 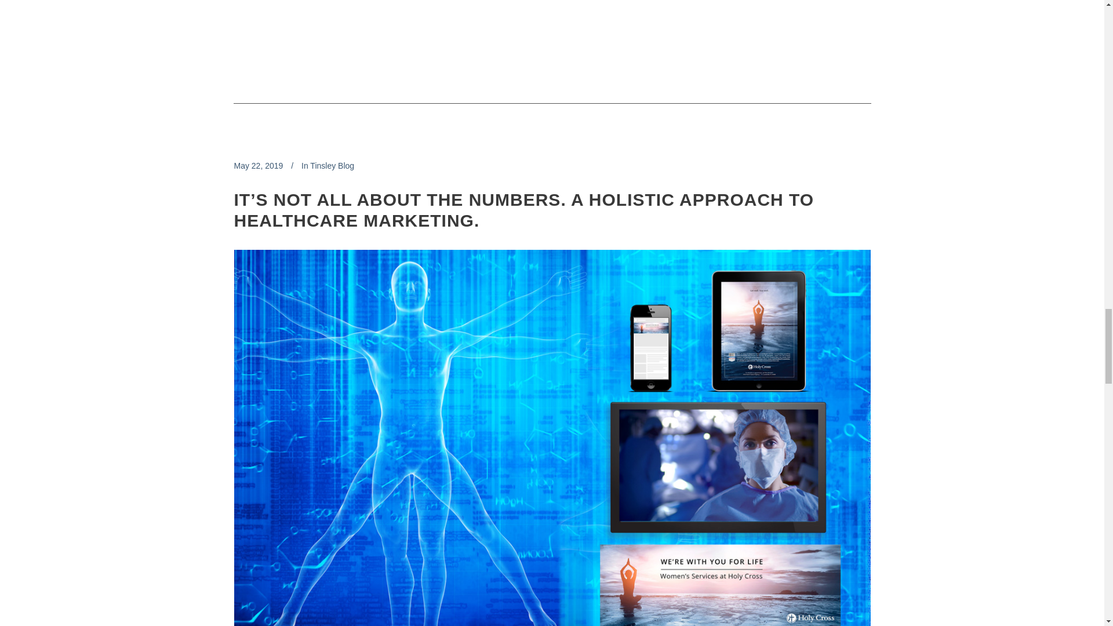 I want to click on Tinsley Blog, so click(x=332, y=165).